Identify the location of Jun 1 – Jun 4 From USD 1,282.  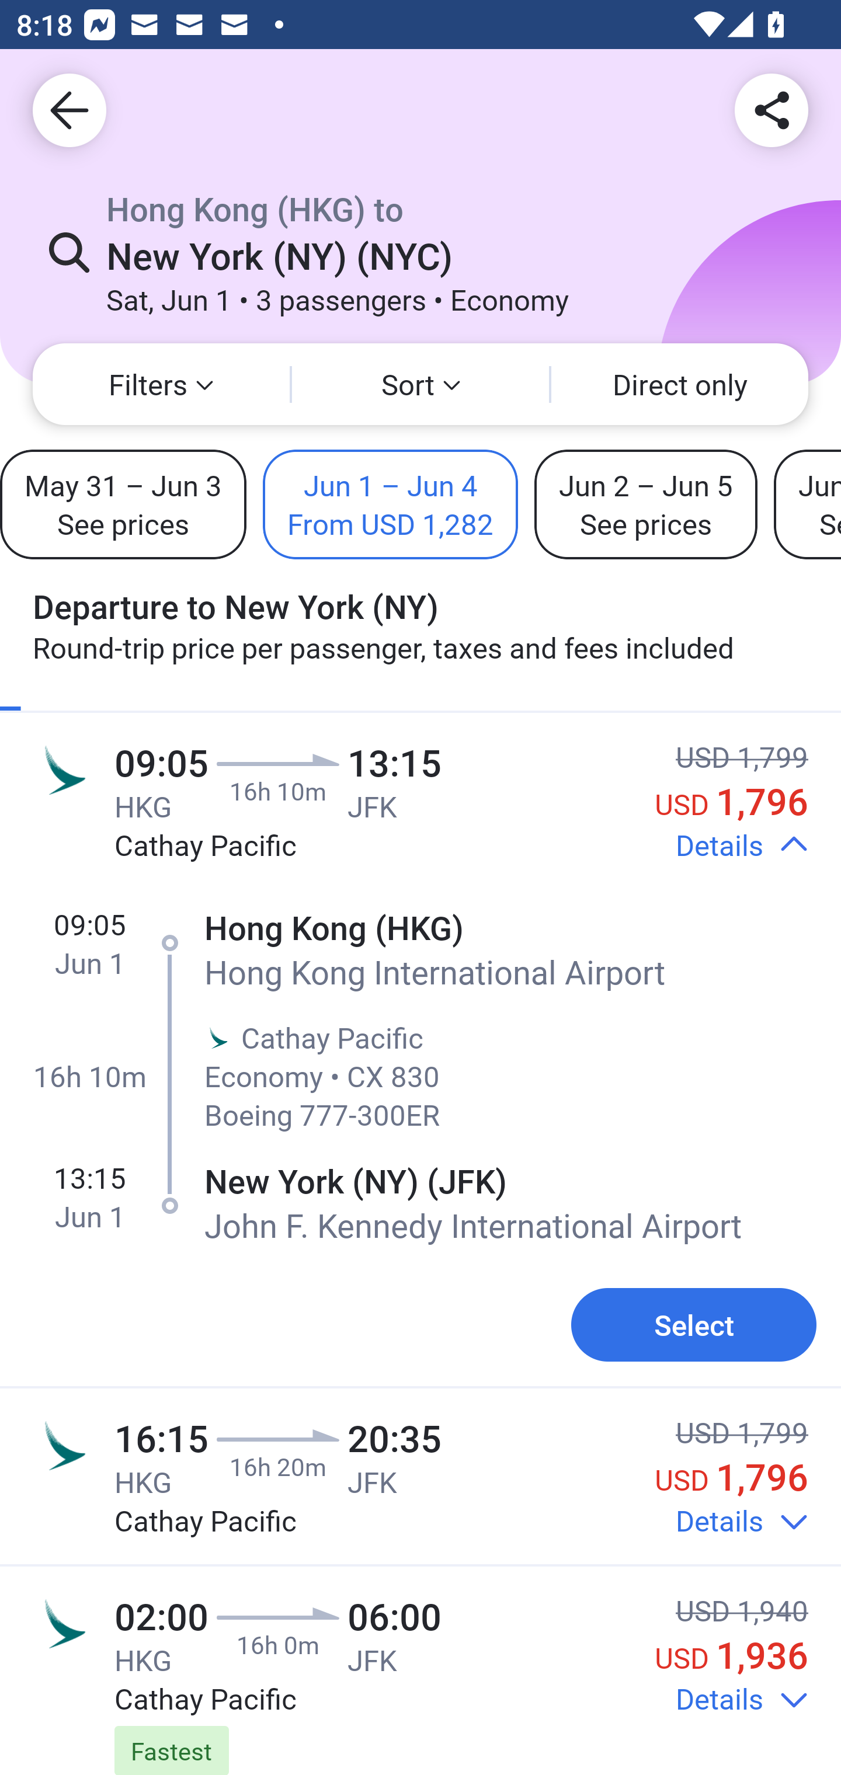
(390, 504).